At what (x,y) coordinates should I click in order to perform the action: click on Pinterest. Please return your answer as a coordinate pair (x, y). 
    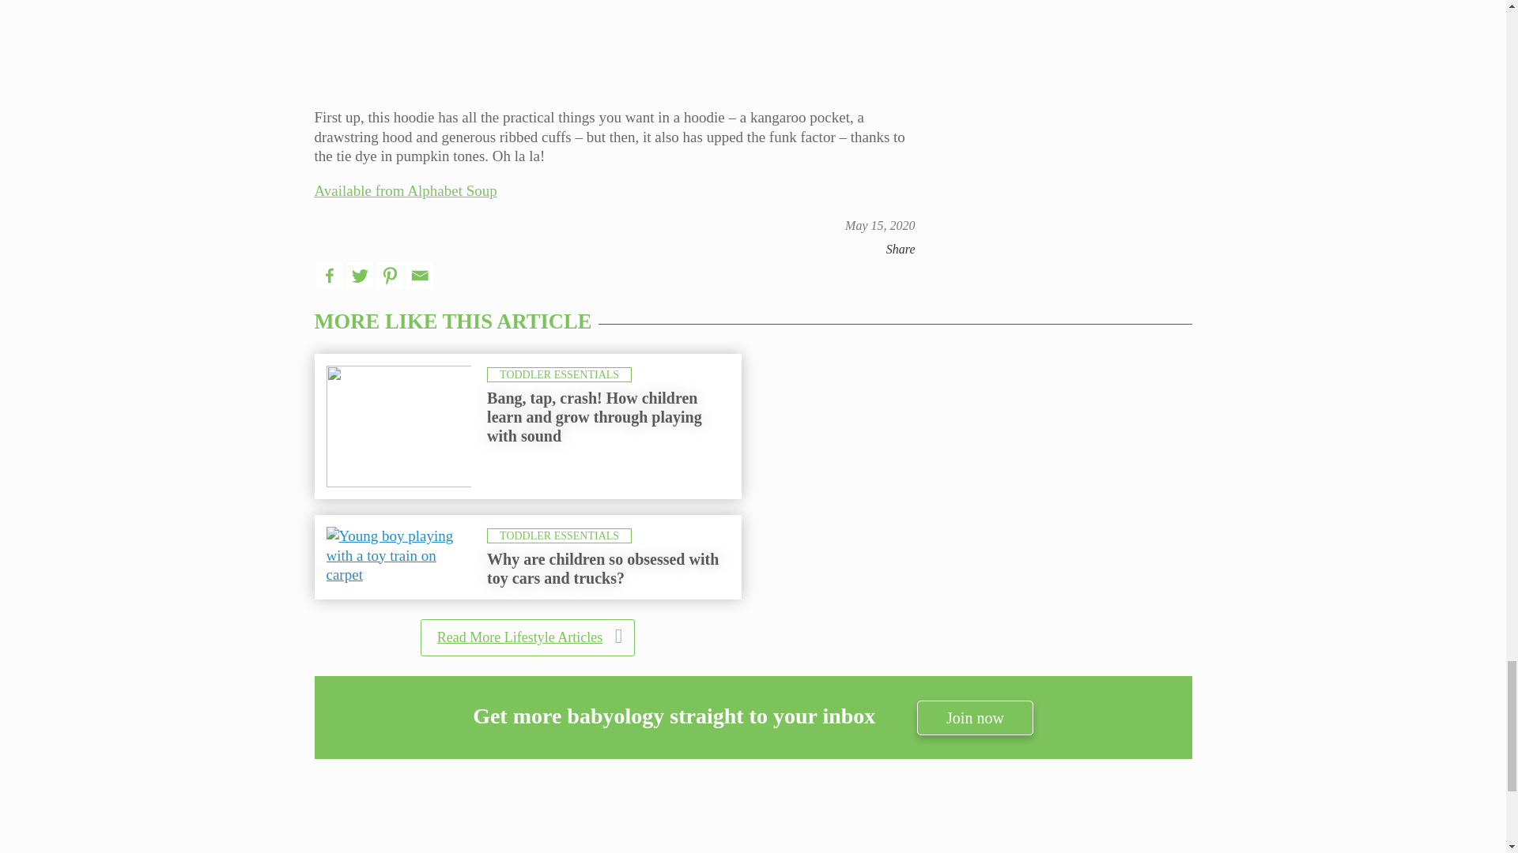
    Looking at the image, I should click on (390, 275).